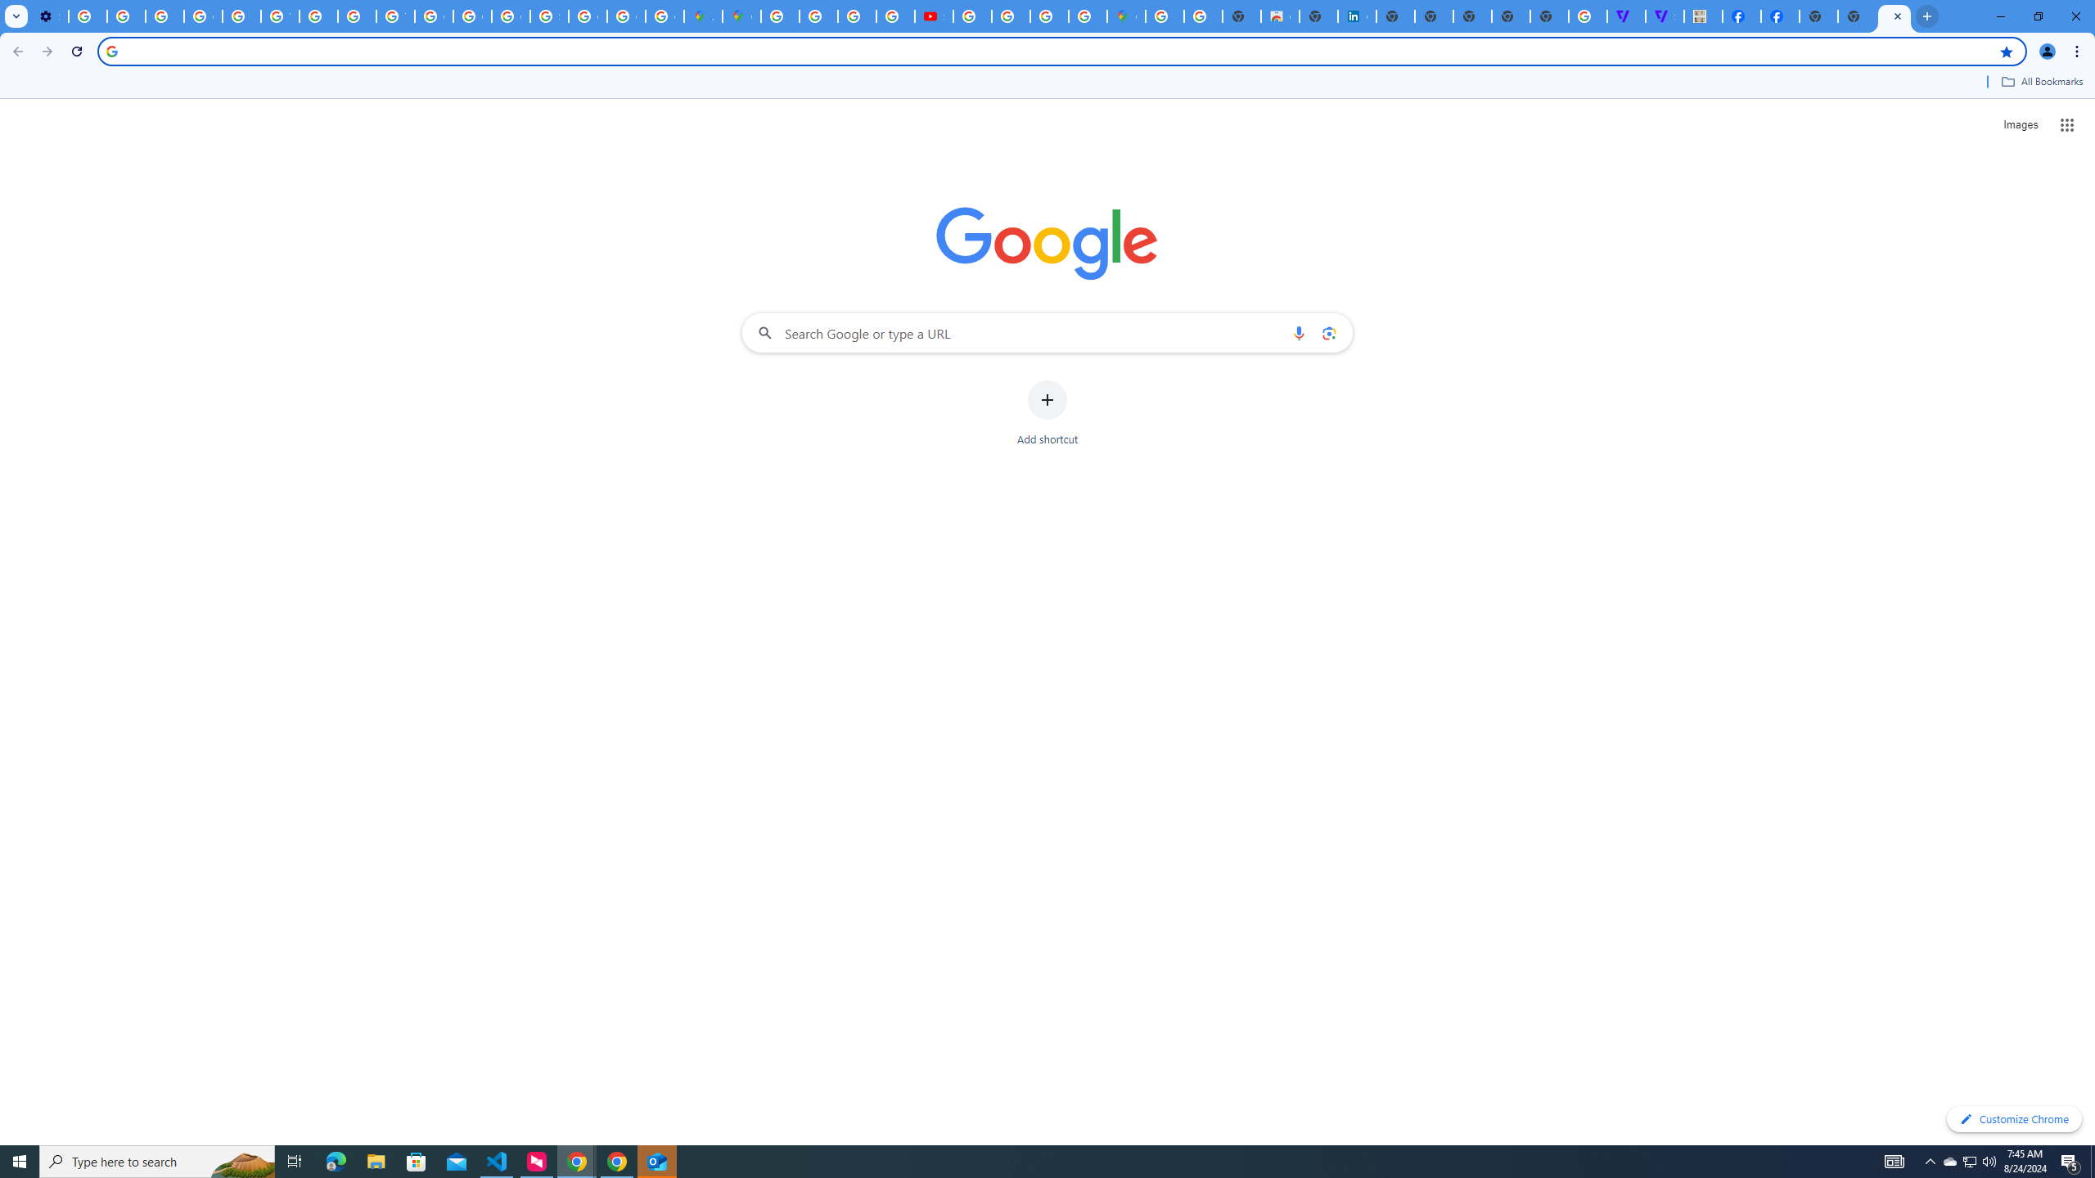 The image size is (2095, 1178). Describe the element at coordinates (318, 16) in the screenshot. I see `https://scholar.google.com/` at that location.